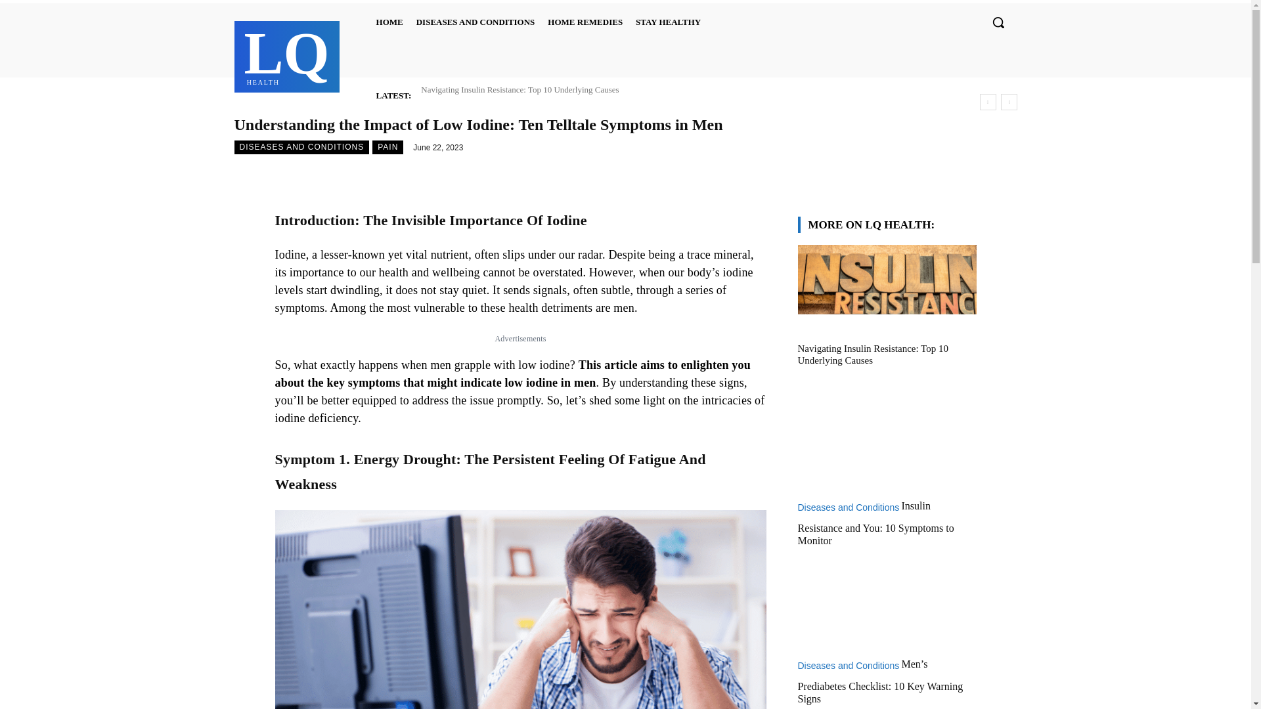 This screenshot has height=709, width=1261. I want to click on DISEASES AND CONDITIONS, so click(520, 89).